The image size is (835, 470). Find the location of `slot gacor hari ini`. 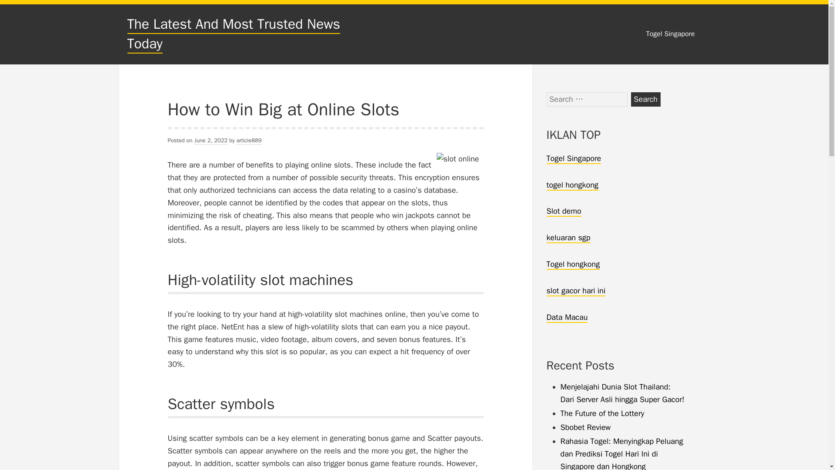

slot gacor hari ini is located at coordinates (576, 291).